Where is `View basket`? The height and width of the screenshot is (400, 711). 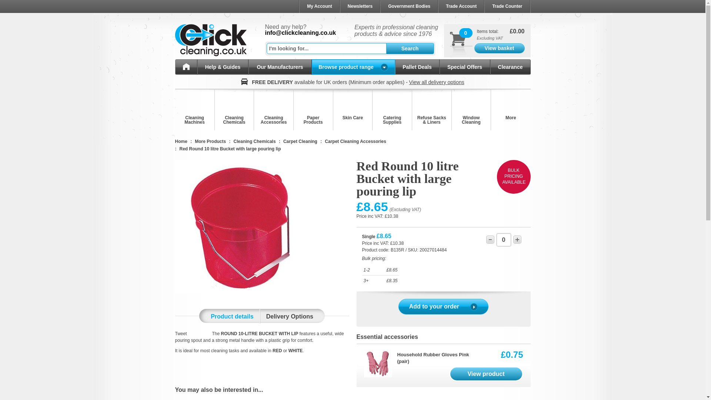
View basket is located at coordinates (499, 48).